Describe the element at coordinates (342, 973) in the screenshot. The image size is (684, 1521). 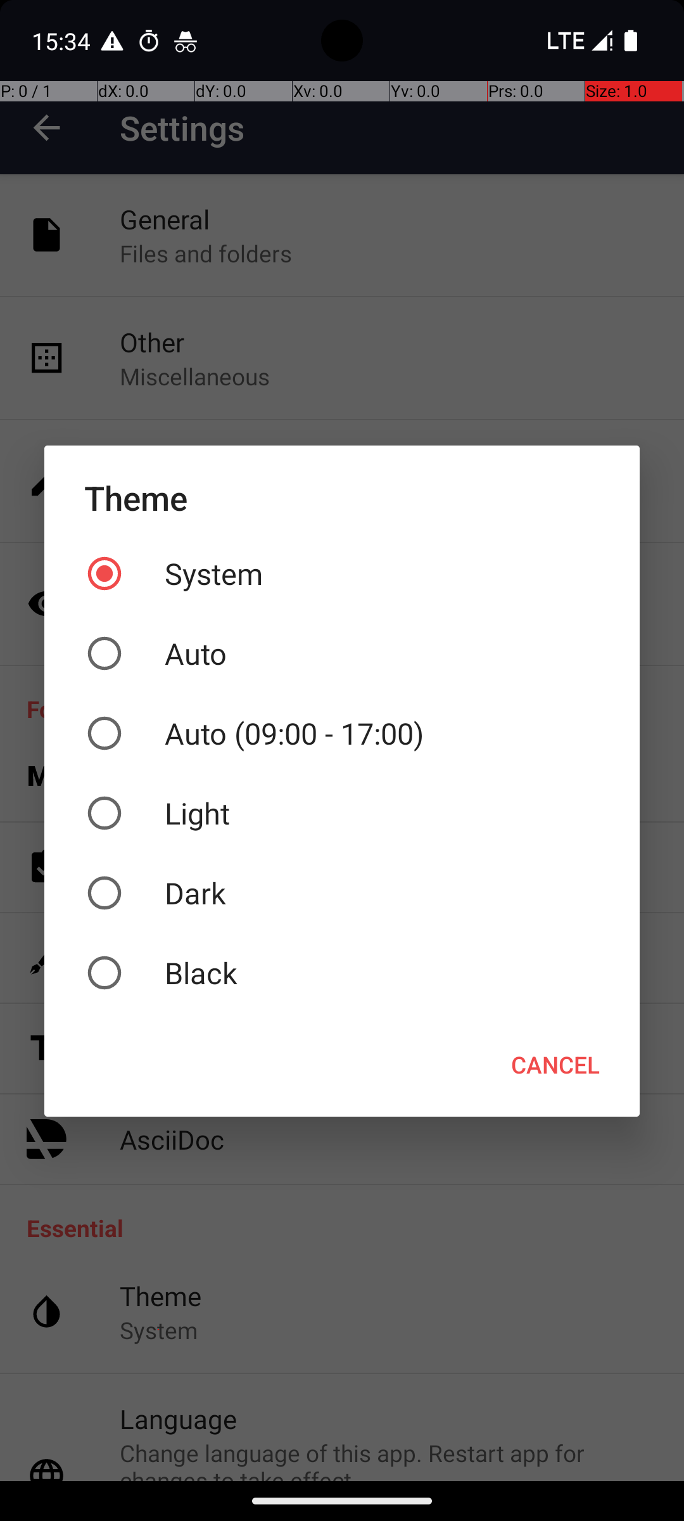
I see `Black` at that location.